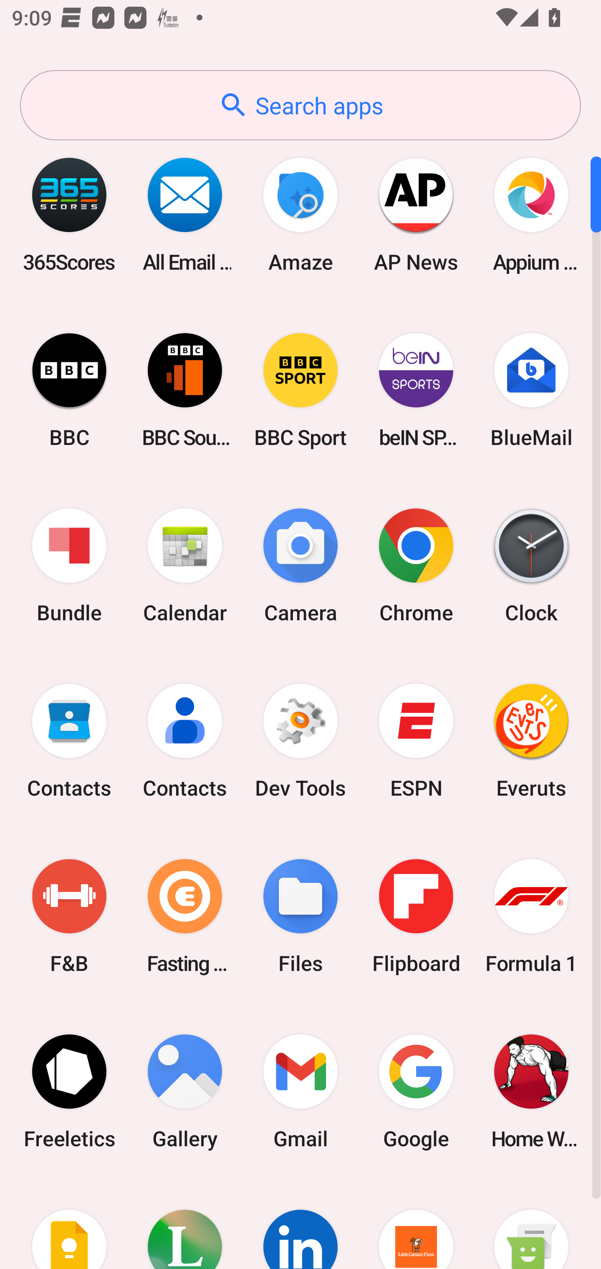 The width and height of the screenshot is (601, 1269). Describe the element at coordinates (69, 1091) in the screenshot. I see `Freeletics` at that location.